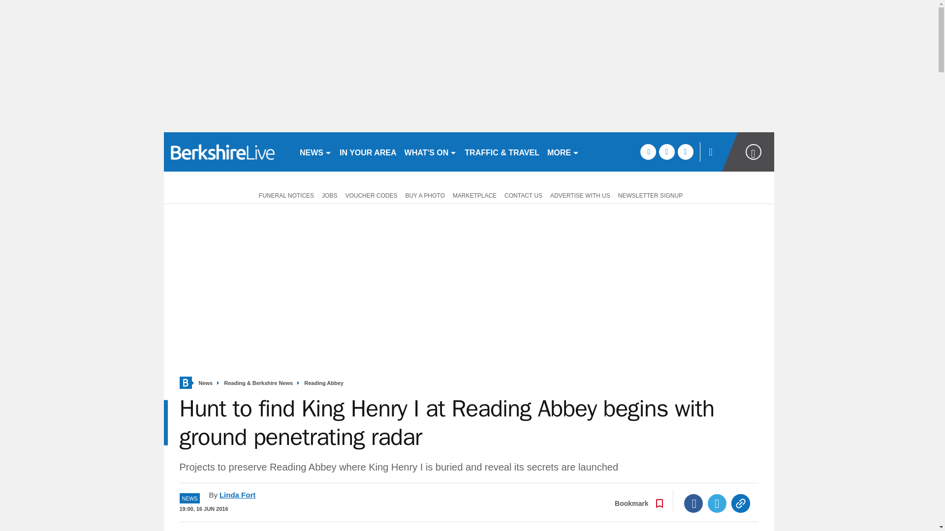 The image size is (945, 531). I want to click on twitter, so click(666, 151).